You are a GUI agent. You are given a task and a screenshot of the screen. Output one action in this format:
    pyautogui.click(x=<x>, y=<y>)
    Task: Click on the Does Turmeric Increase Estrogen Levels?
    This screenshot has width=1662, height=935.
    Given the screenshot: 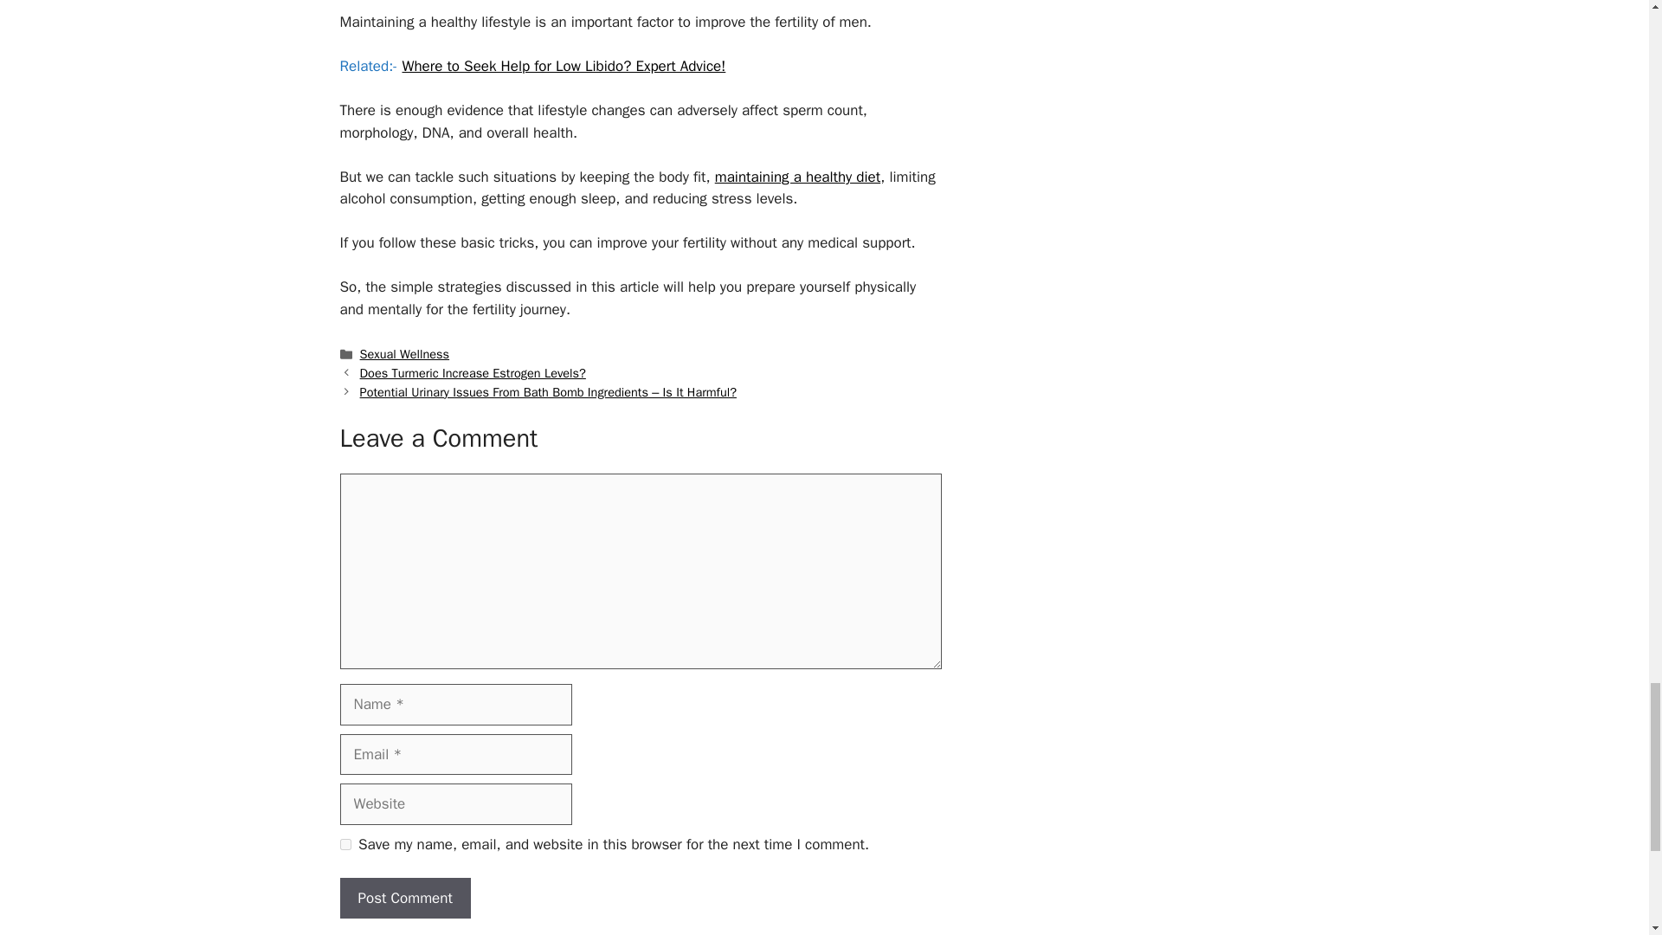 What is the action you would take?
    pyautogui.click(x=473, y=372)
    